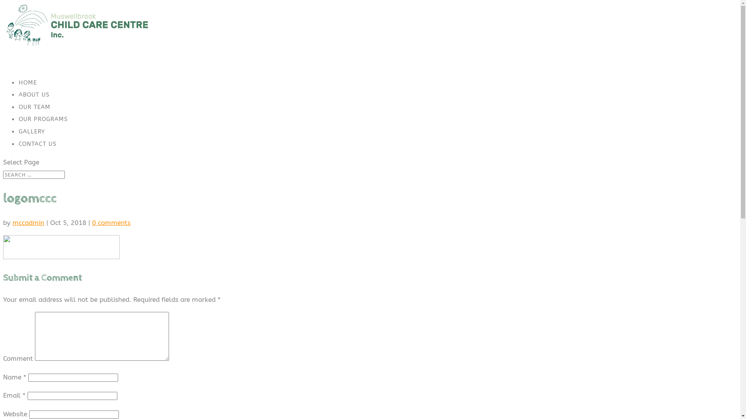 The image size is (746, 419). What do you see at coordinates (28, 93) in the screenshot?
I see `HOME` at bounding box center [28, 93].